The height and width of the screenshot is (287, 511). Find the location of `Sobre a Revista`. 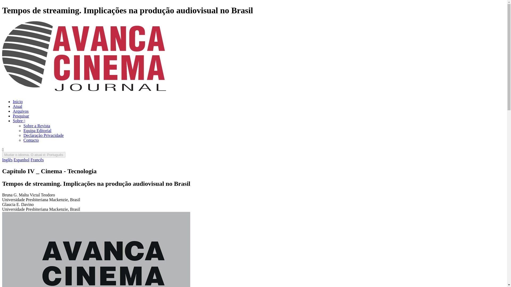

Sobre a Revista is located at coordinates (37, 126).